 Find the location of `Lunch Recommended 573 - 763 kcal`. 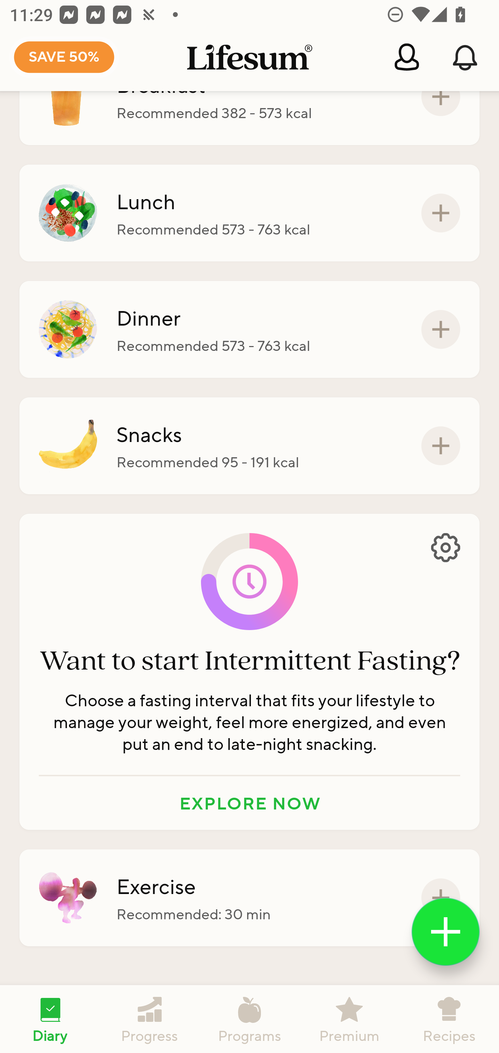

Lunch Recommended 573 - 763 kcal is located at coordinates (249, 213).